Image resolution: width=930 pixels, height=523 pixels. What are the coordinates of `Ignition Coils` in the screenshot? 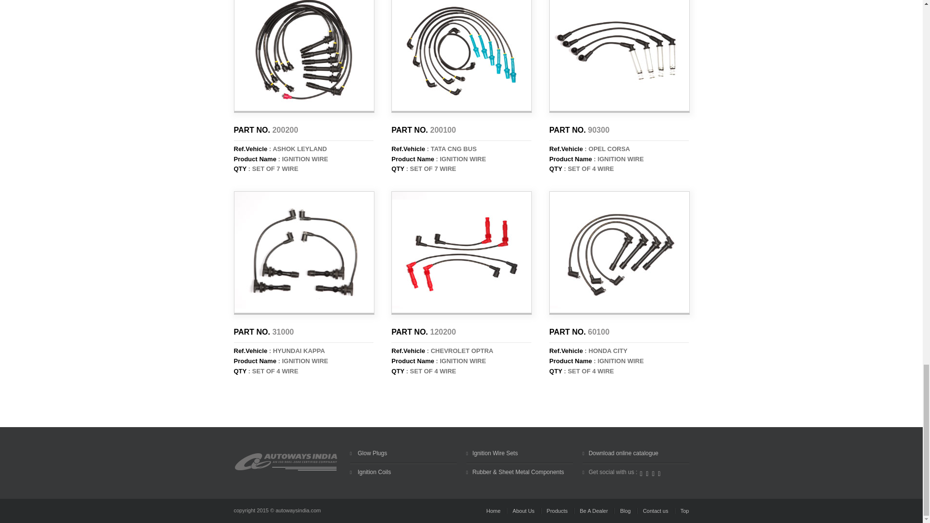 It's located at (373, 472).